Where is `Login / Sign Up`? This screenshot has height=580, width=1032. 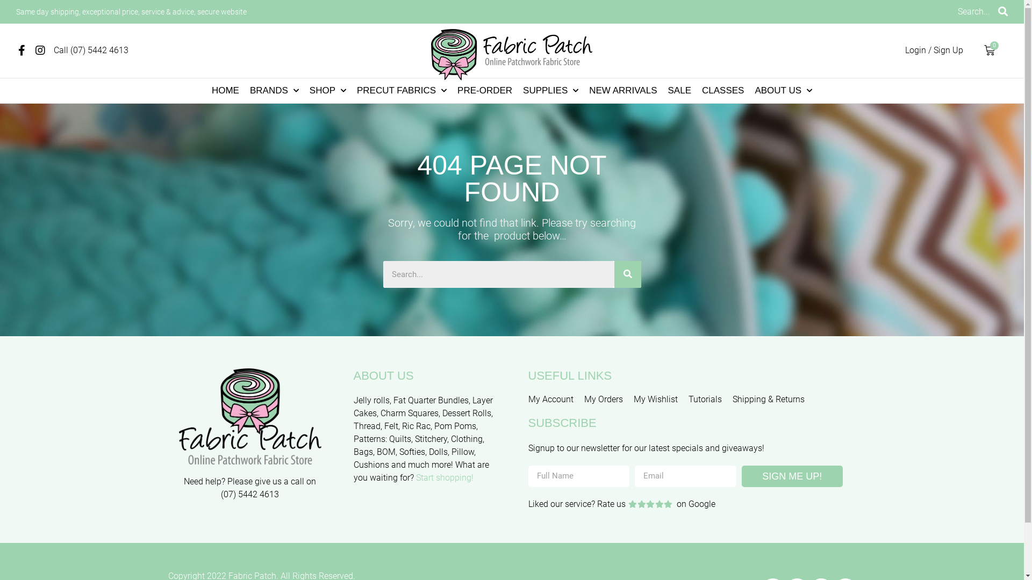 Login / Sign Up is located at coordinates (934, 50).